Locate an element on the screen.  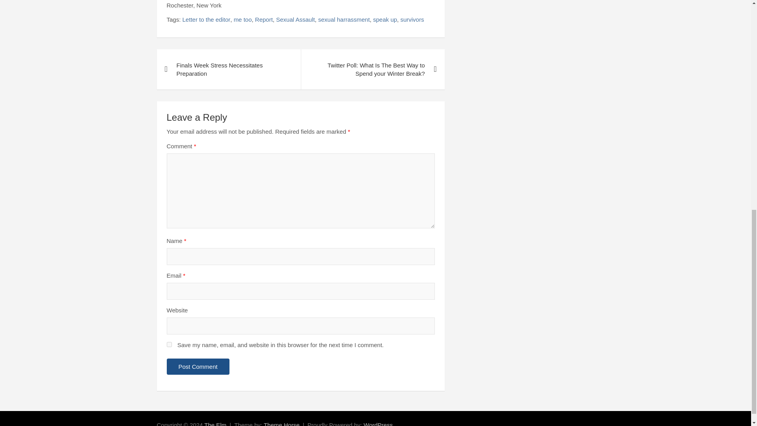
yes is located at coordinates (169, 345).